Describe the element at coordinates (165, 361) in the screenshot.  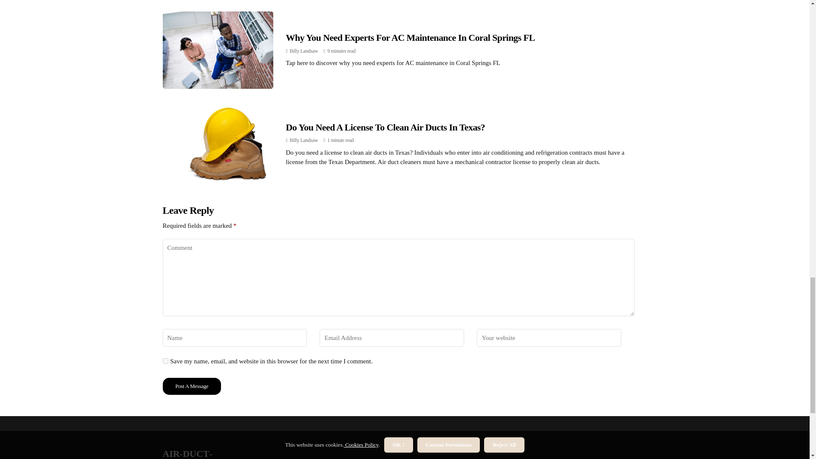
I see `yes` at that location.